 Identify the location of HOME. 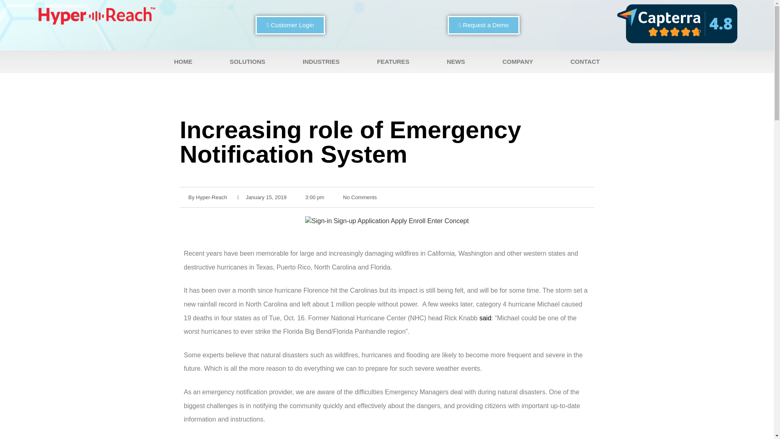
(183, 62).